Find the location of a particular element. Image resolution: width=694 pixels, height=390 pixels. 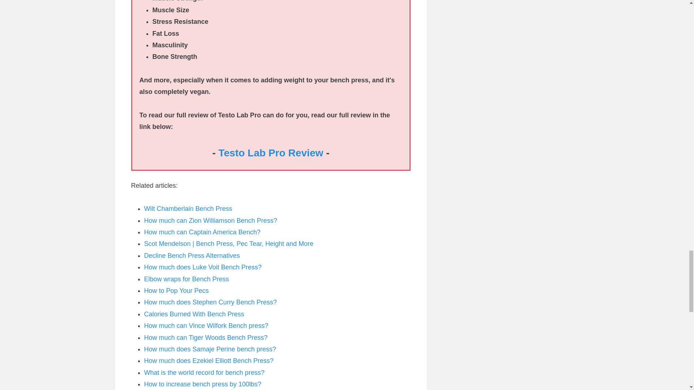

How to increase bench press by 100lbs? is located at coordinates (202, 384).